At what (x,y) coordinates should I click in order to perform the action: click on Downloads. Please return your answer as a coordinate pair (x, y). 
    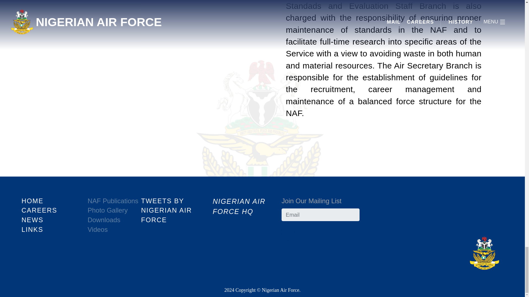
    Looking at the image, I should click on (104, 220).